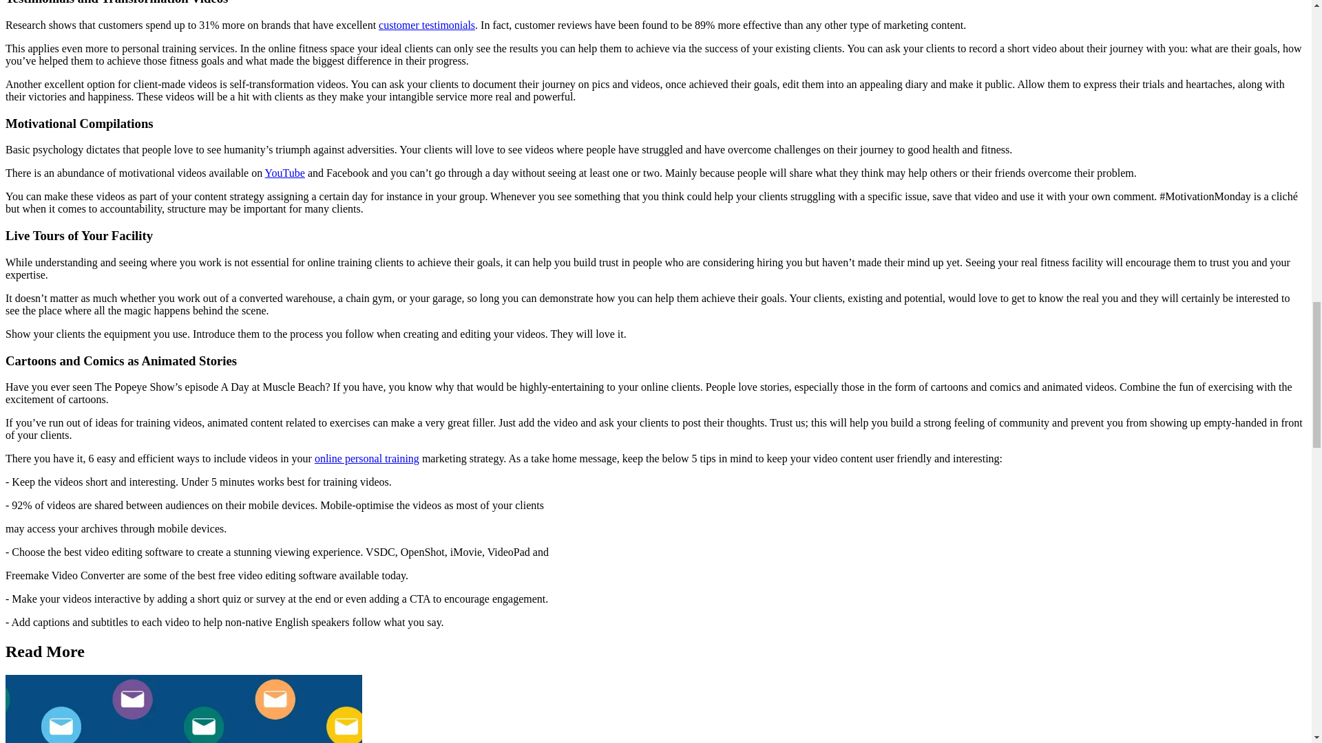 Image resolution: width=1322 pixels, height=743 pixels. I want to click on YouTube, so click(285, 173).